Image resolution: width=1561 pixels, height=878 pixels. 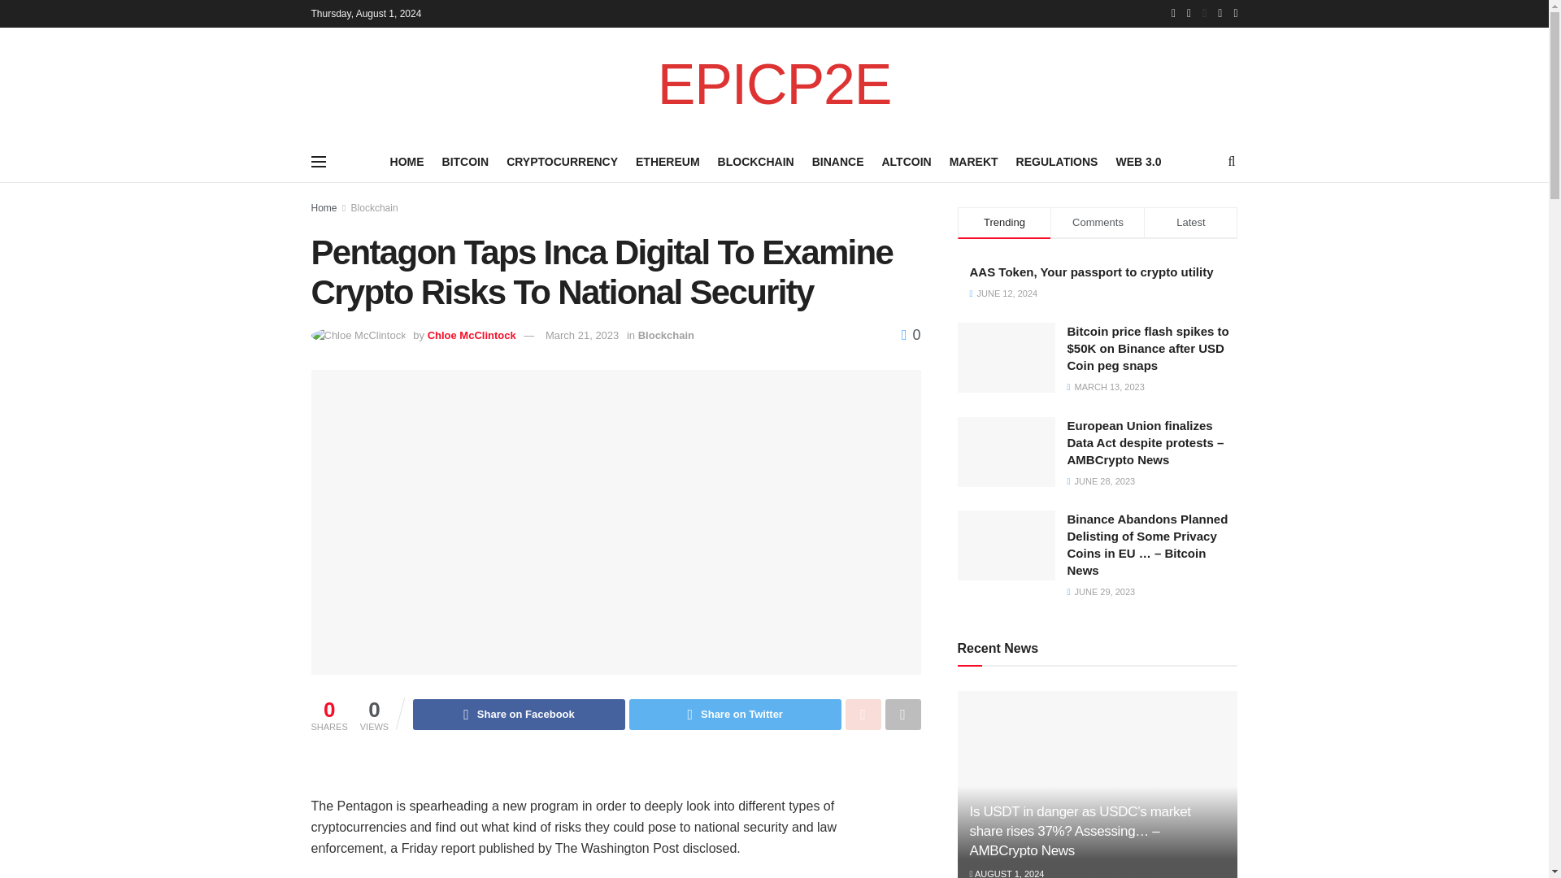 What do you see at coordinates (407, 161) in the screenshot?
I see `HOME` at bounding box center [407, 161].